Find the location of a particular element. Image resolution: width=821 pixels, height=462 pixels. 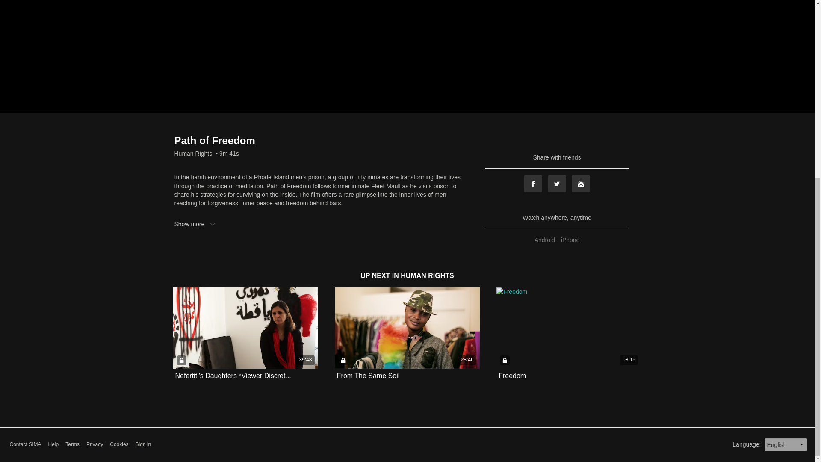

Contact SIMA is located at coordinates (25, 444).